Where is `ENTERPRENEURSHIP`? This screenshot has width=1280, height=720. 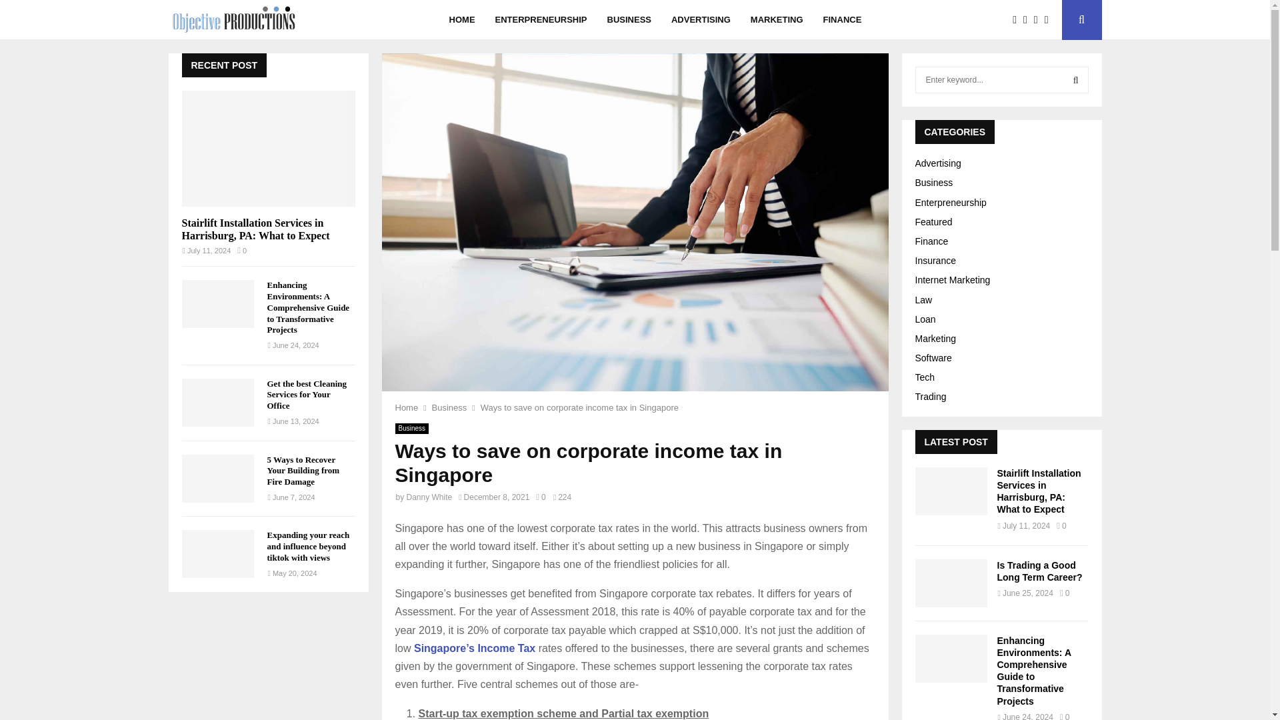 ENTERPRENEURSHIP is located at coordinates (541, 20).